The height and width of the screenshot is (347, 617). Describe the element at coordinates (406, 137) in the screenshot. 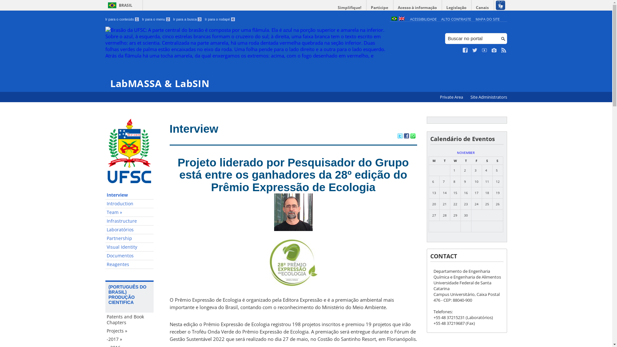

I see `Compartilhar no Facebook` at that location.